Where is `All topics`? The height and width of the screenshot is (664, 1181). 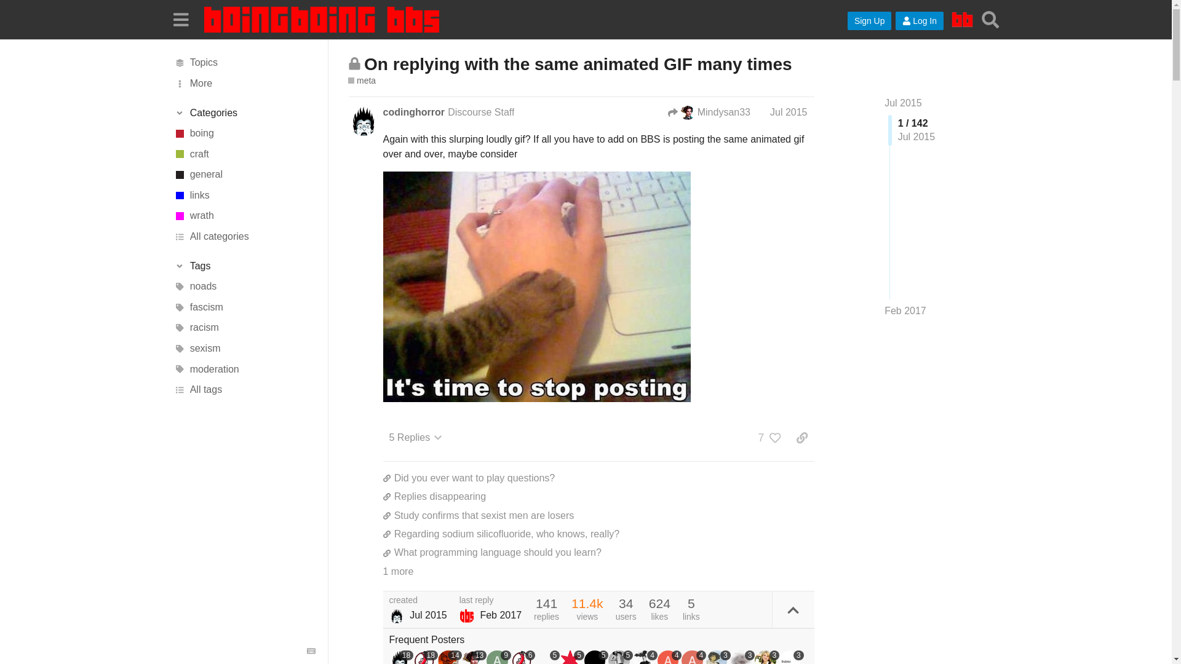 All topics is located at coordinates (244, 63).